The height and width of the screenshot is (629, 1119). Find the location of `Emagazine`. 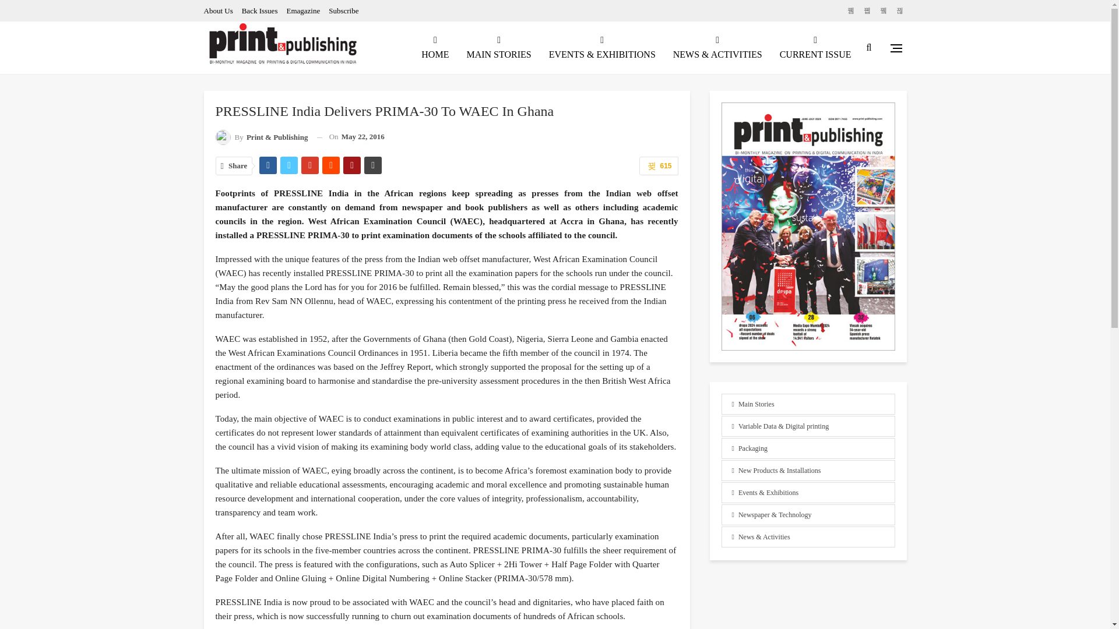

Emagazine is located at coordinates (303, 10).